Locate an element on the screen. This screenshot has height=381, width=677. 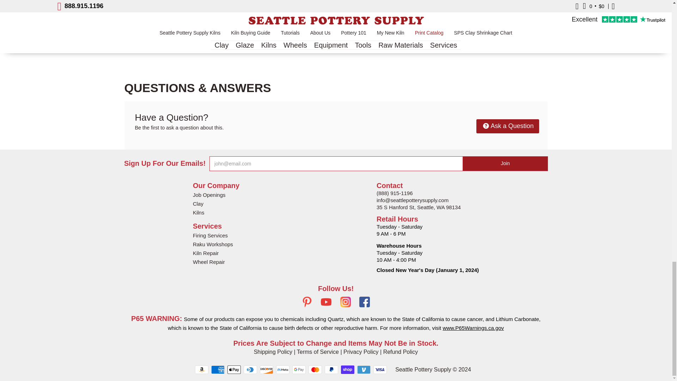
Join is located at coordinates (505, 163).